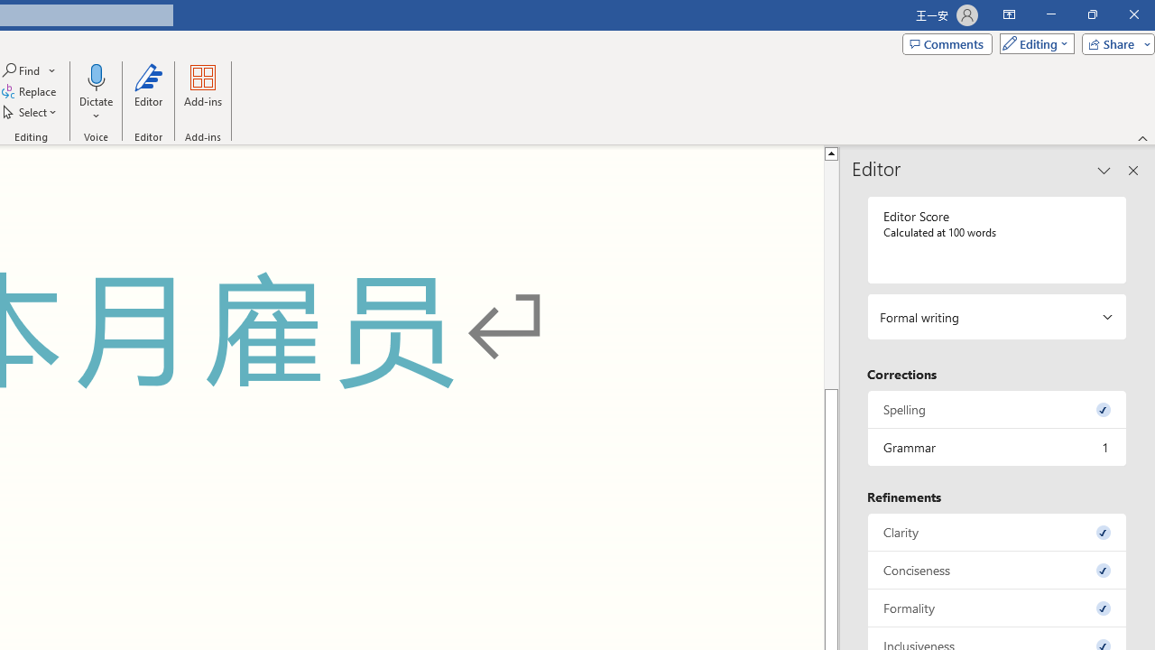 The width and height of the screenshot is (1155, 650). I want to click on Spelling, 0 issues. Press space or enter to review items., so click(997, 408).